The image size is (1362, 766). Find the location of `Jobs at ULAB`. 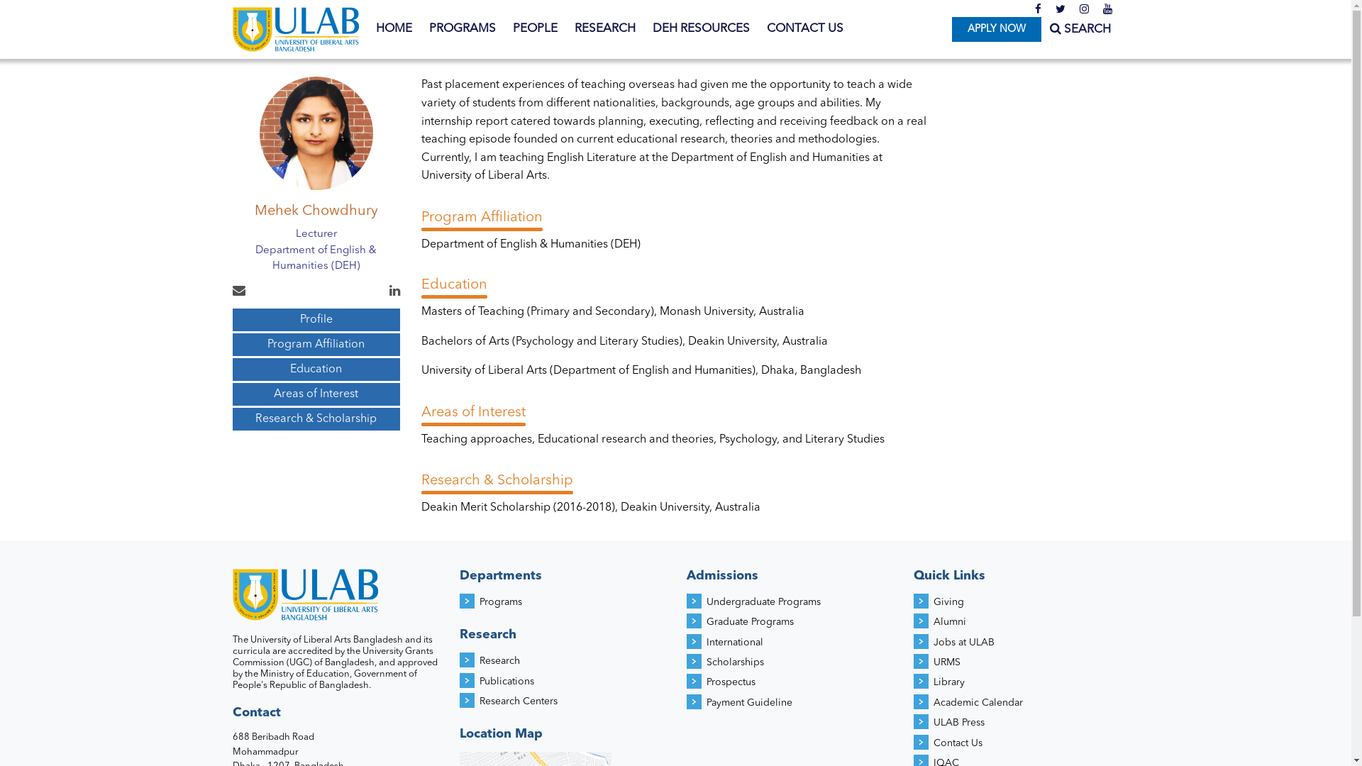

Jobs at ULAB is located at coordinates (964, 643).